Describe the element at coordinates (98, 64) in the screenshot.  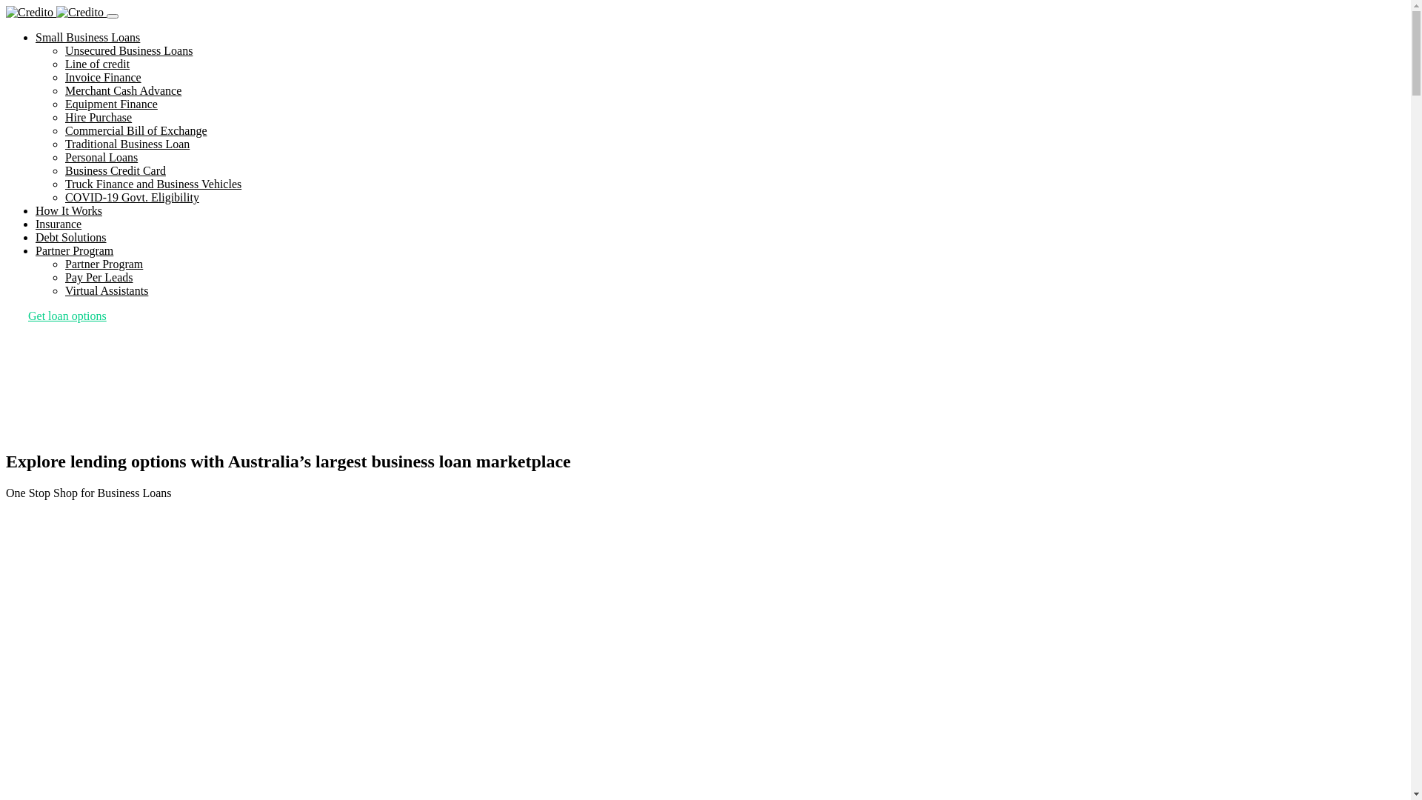
I see `Line of credit` at that location.